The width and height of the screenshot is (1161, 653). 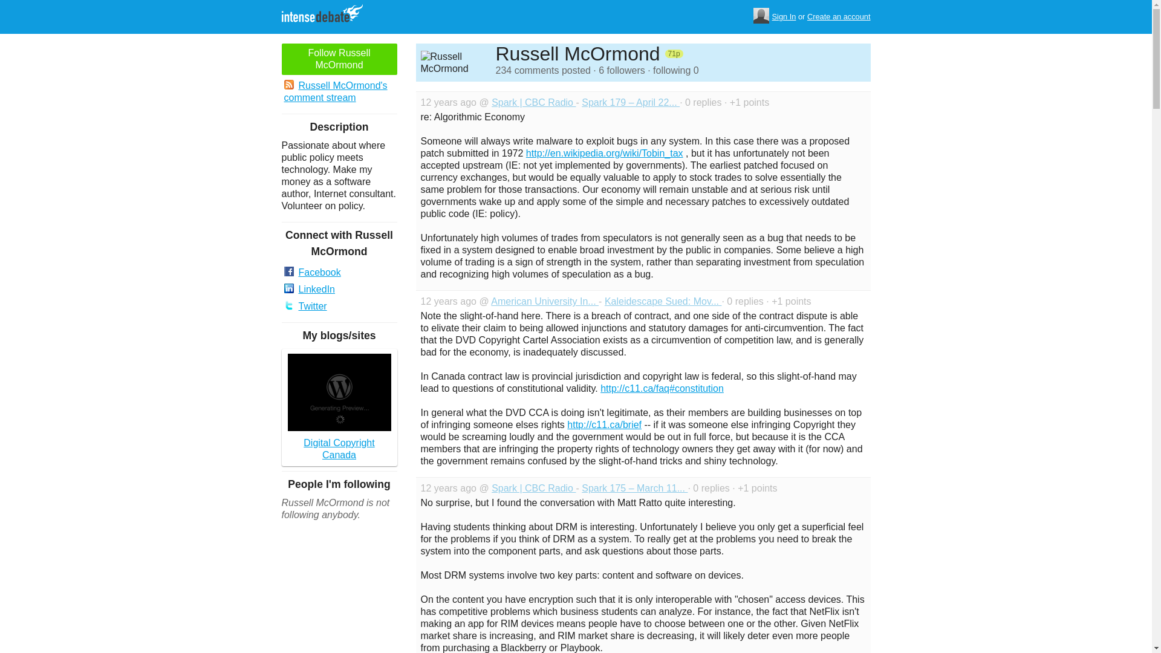 What do you see at coordinates (339, 289) in the screenshot?
I see `LinkedIn` at bounding box center [339, 289].